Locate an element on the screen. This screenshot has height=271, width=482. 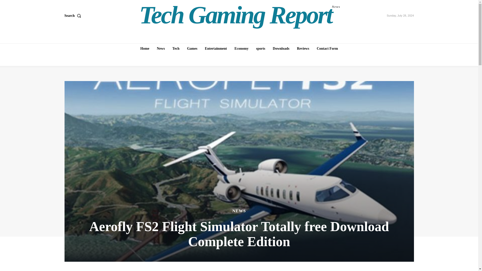
News is located at coordinates (161, 48).